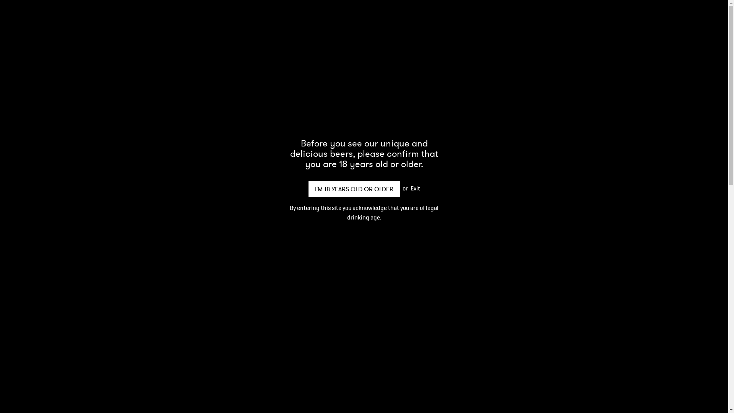 Image resolution: width=734 pixels, height=413 pixels. What do you see at coordinates (61, 24) in the screenshot?
I see `Beers` at bounding box center [61, 24].